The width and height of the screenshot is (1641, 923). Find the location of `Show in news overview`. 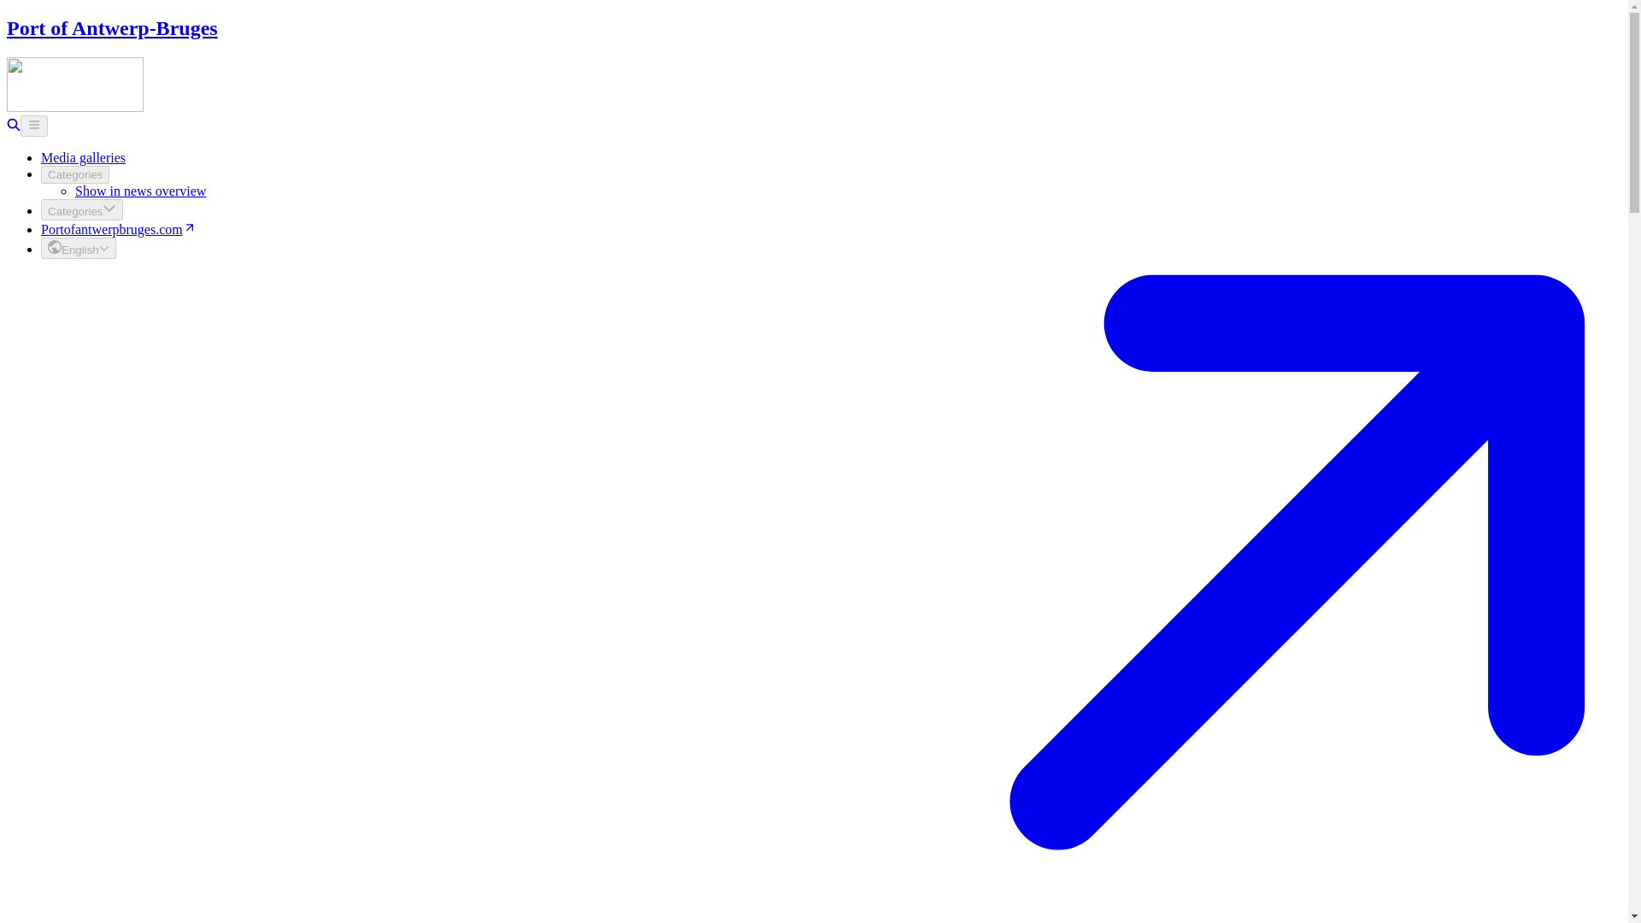

Show in news overview is located at coordinates (140, 191).